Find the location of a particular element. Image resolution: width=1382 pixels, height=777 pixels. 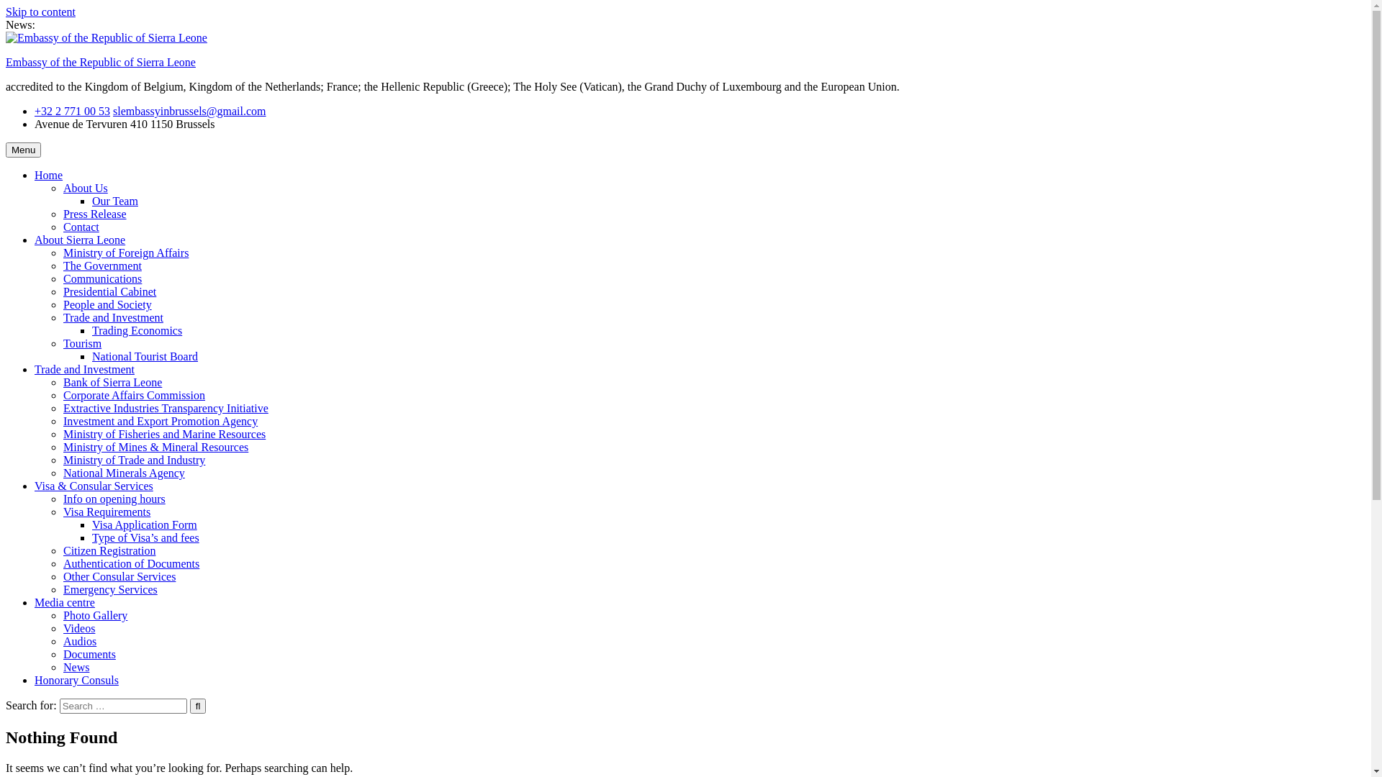

Contact is located at coordinates (81, 227).